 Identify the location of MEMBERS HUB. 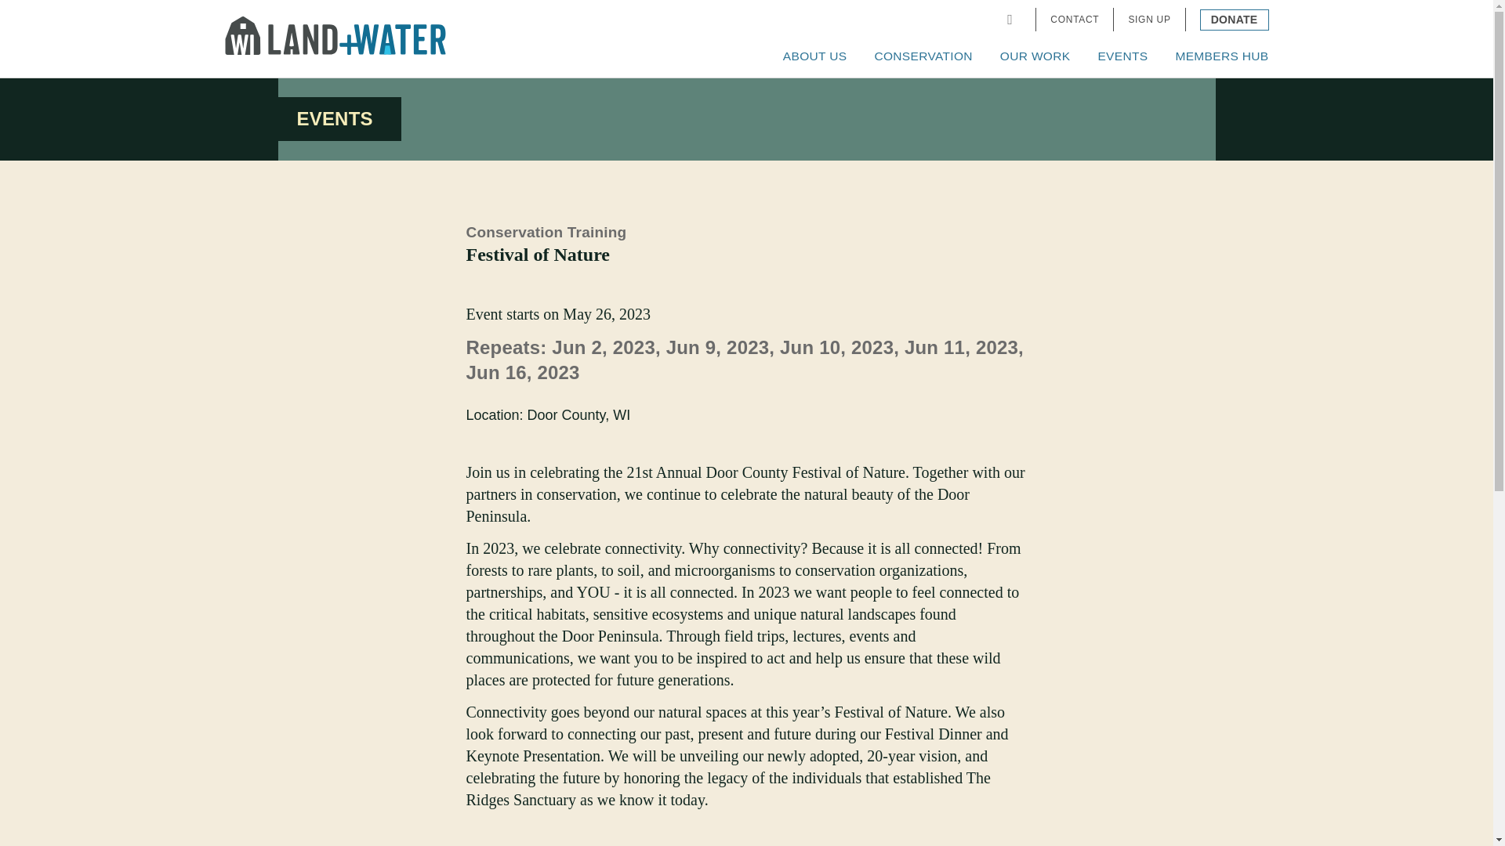
(1221, 56).